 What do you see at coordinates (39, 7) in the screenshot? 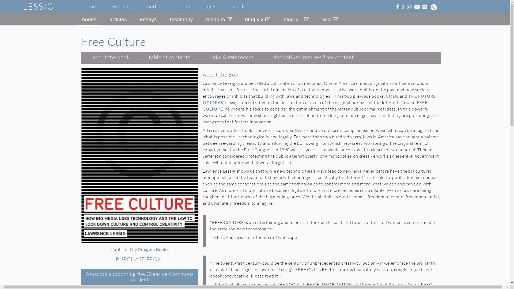
I see `LESSIG` at bounding box center [39, 7].